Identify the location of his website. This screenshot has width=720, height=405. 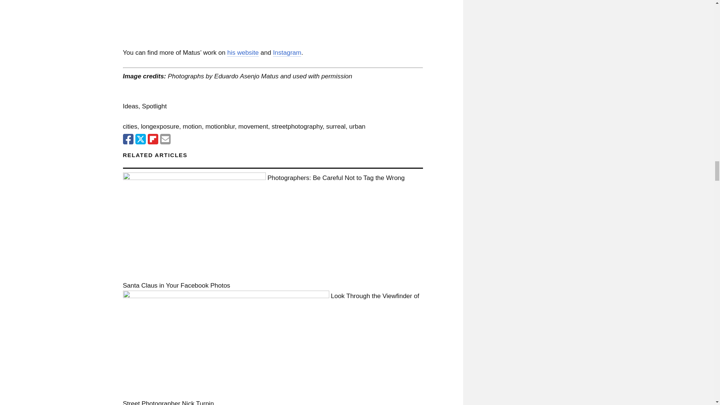
(243, 52).